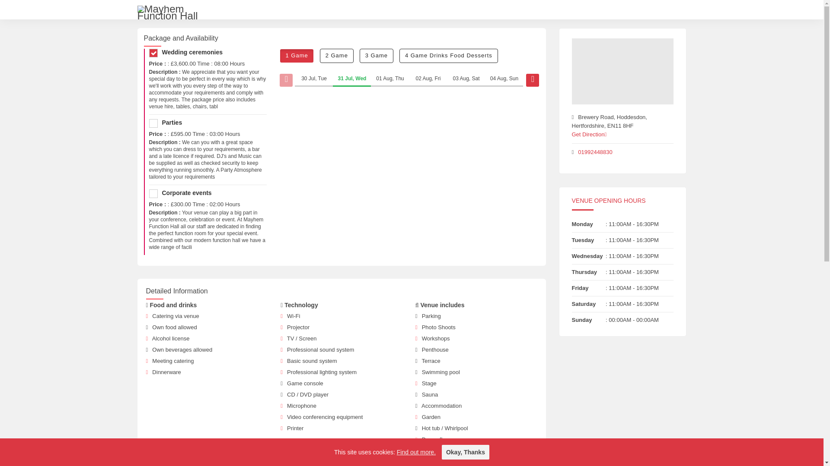 Image resolution: width=830 pixels, height=466 pixels. What do you see at coordinates (465, 452) in the screenshot?
I see `Okay, Thanks` at bounding box center [465, 452].